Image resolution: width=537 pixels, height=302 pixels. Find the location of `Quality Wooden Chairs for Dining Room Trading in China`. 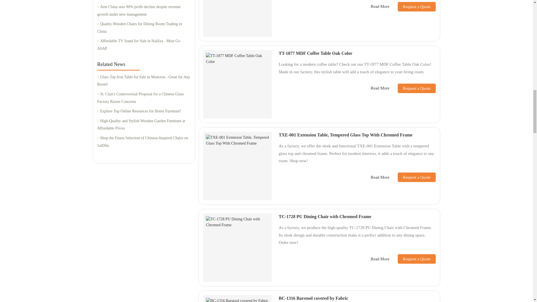

Quality Wooden Chairs for Dining Room Trading in China is located at coordinates (144, 28).